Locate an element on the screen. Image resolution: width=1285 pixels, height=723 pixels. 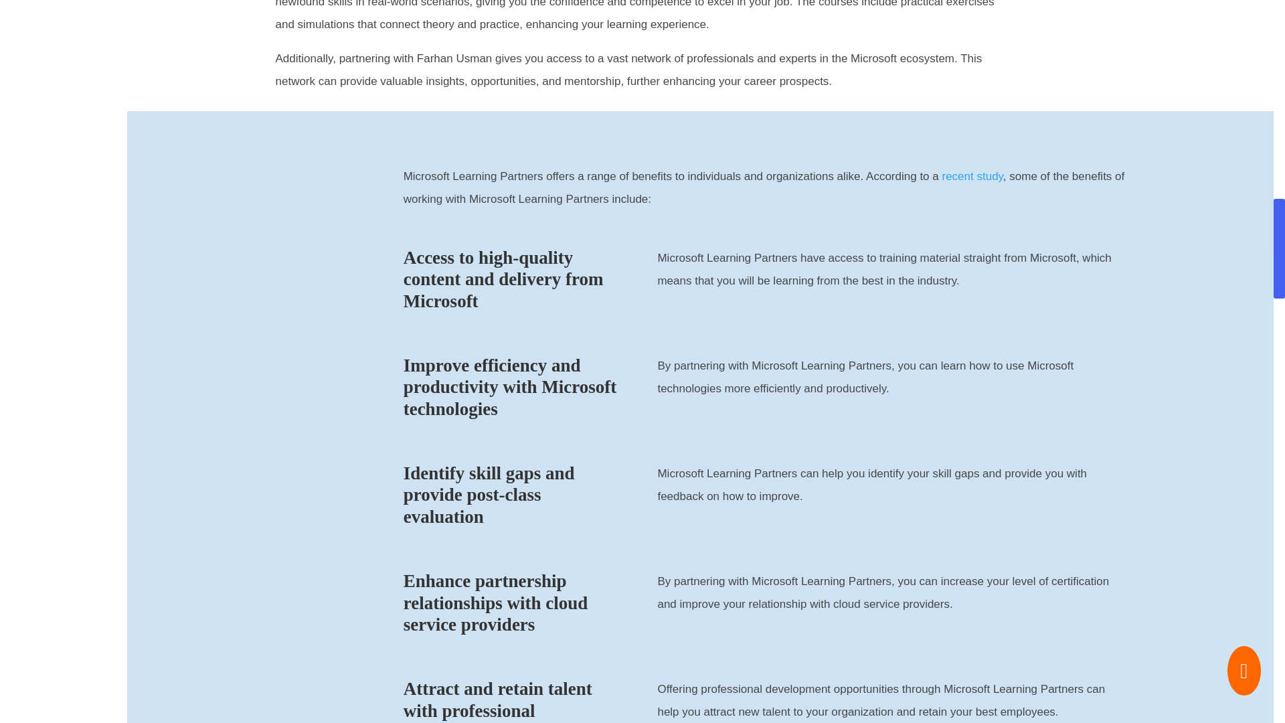
recent study is located at coordinates (972, 176).